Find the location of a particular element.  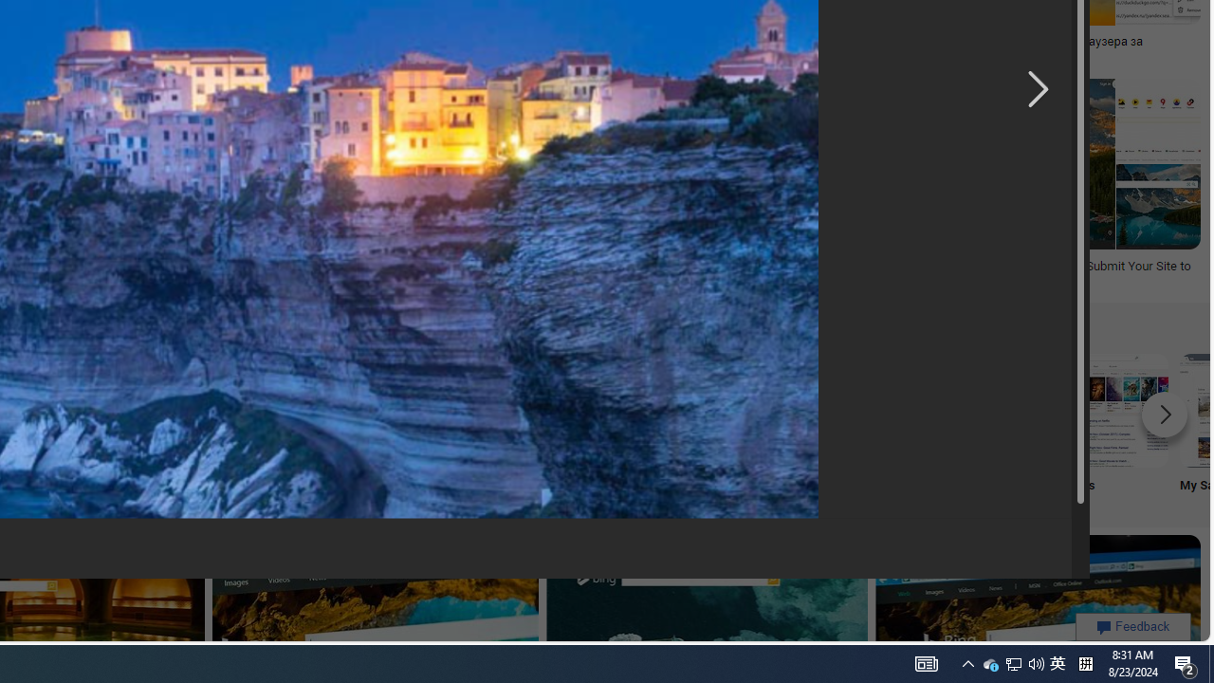

Engine is located at coordinates (235, 427).